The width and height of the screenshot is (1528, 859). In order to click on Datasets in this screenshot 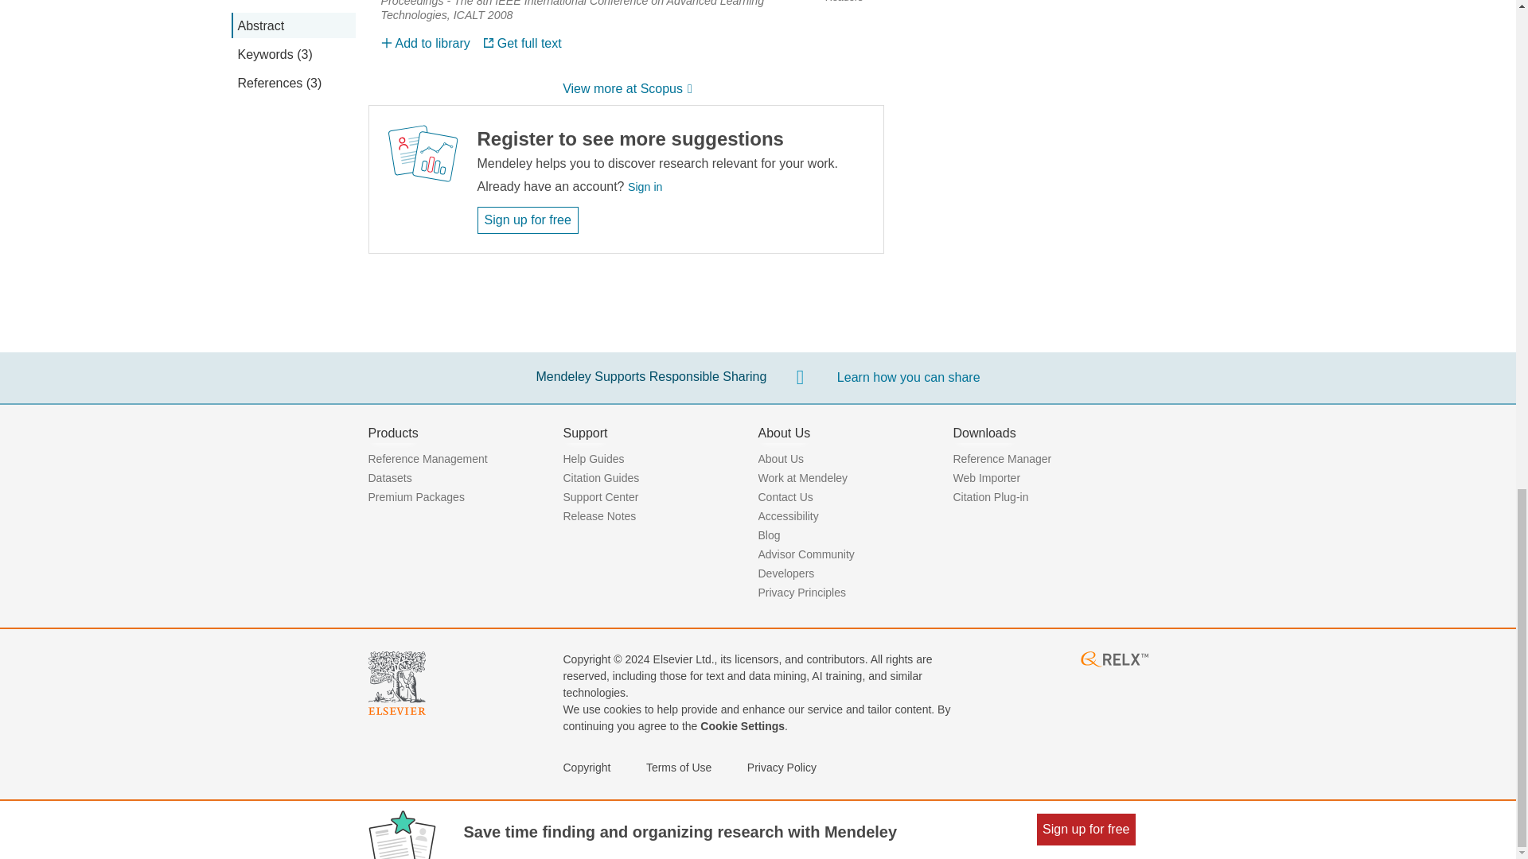, I will do `click(389, 477)`.